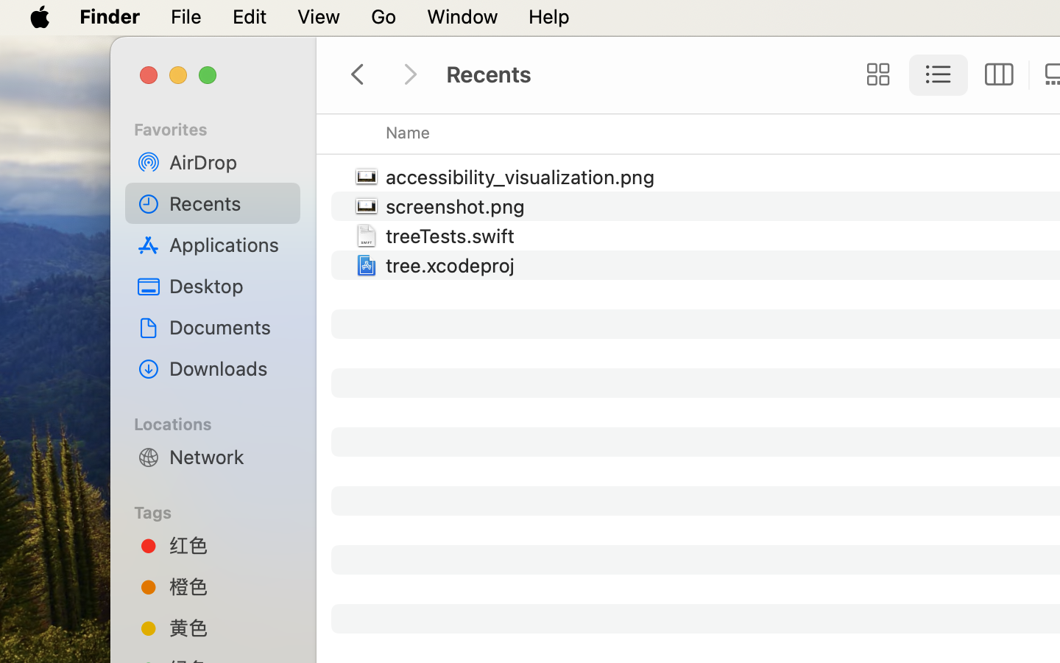 The height and width of the screenshot is (663, 1060). What do you see at coordinates (222, 511) in the screenshot?
I see `Tags` at bounding box center [222, 511].